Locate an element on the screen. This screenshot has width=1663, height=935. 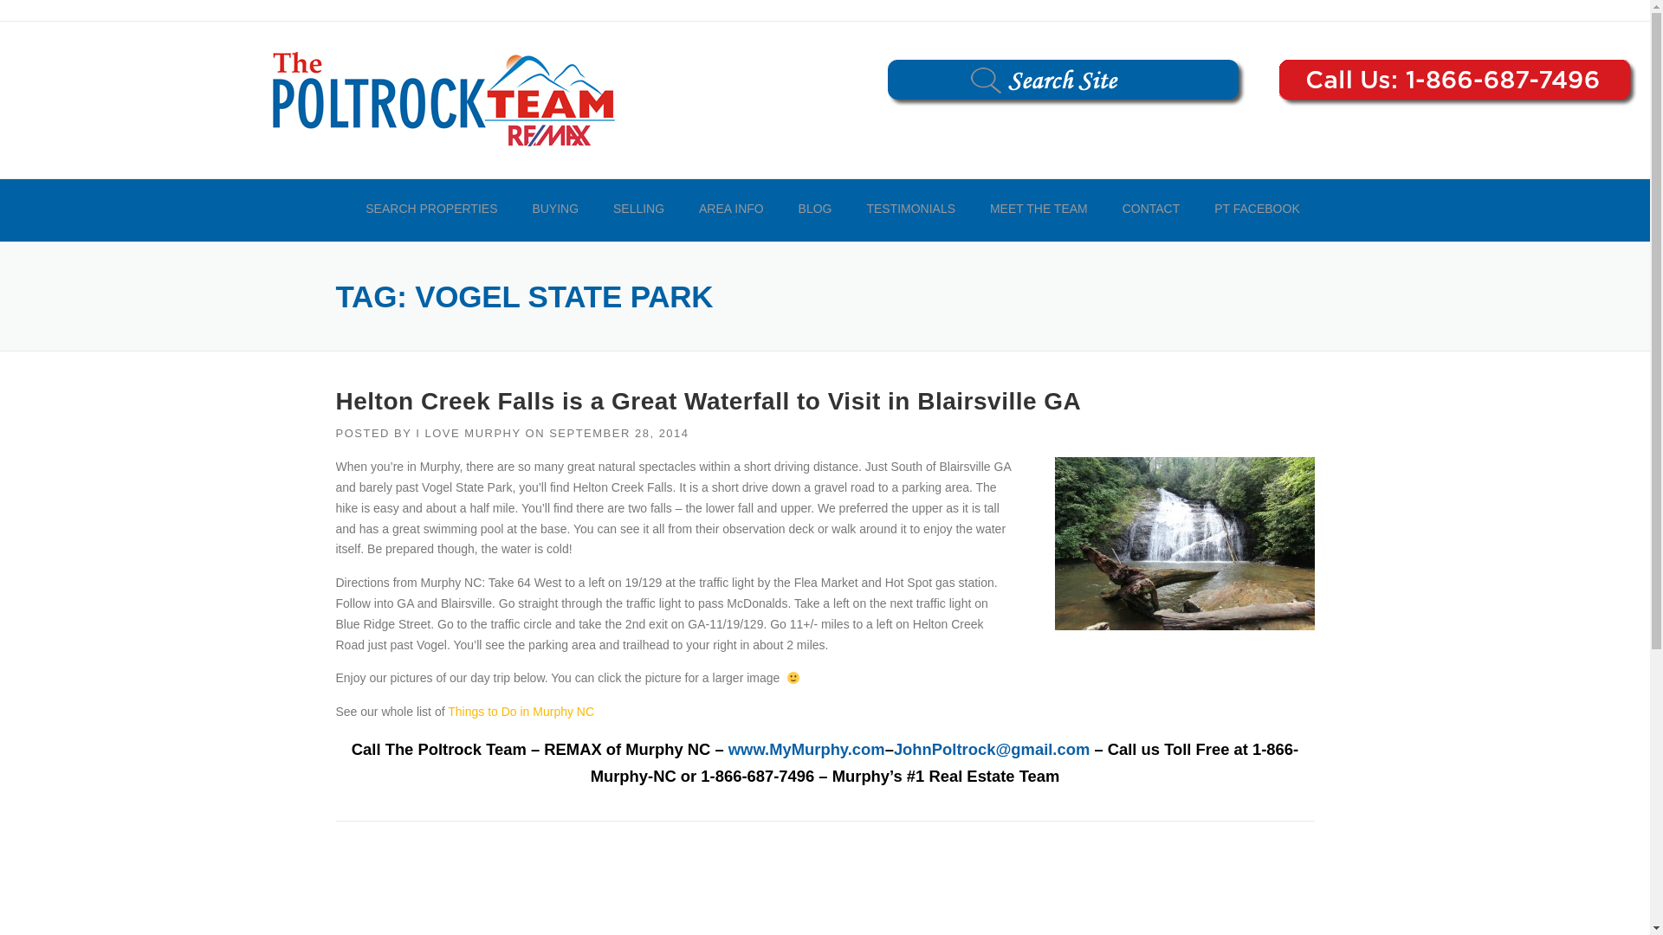
Things to Do in Murphy NC is located at coordinates (520, 712).